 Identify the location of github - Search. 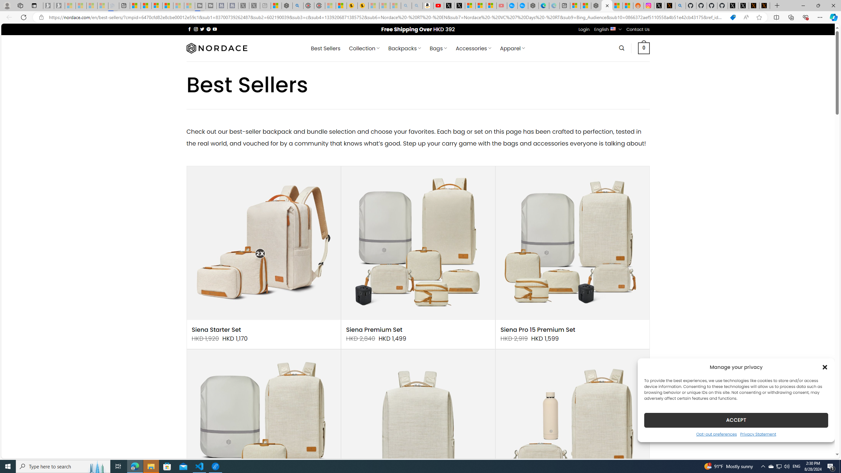
(681, 6).